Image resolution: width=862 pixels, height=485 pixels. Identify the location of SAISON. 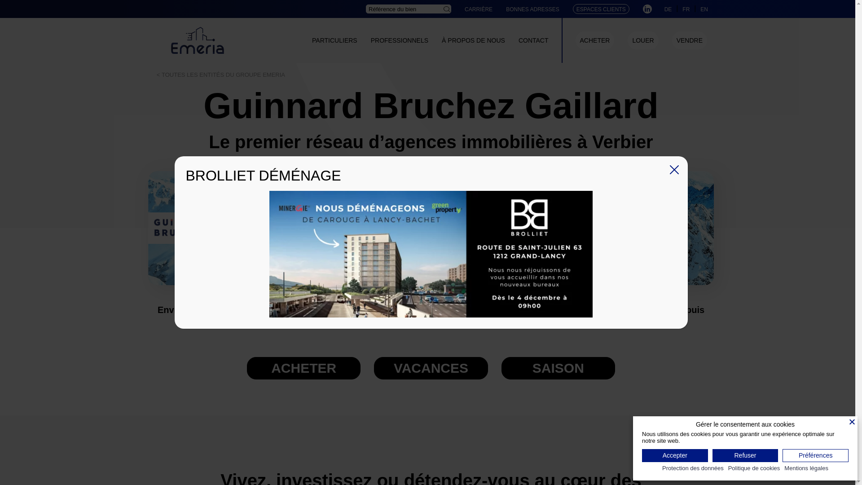
(559, 368).